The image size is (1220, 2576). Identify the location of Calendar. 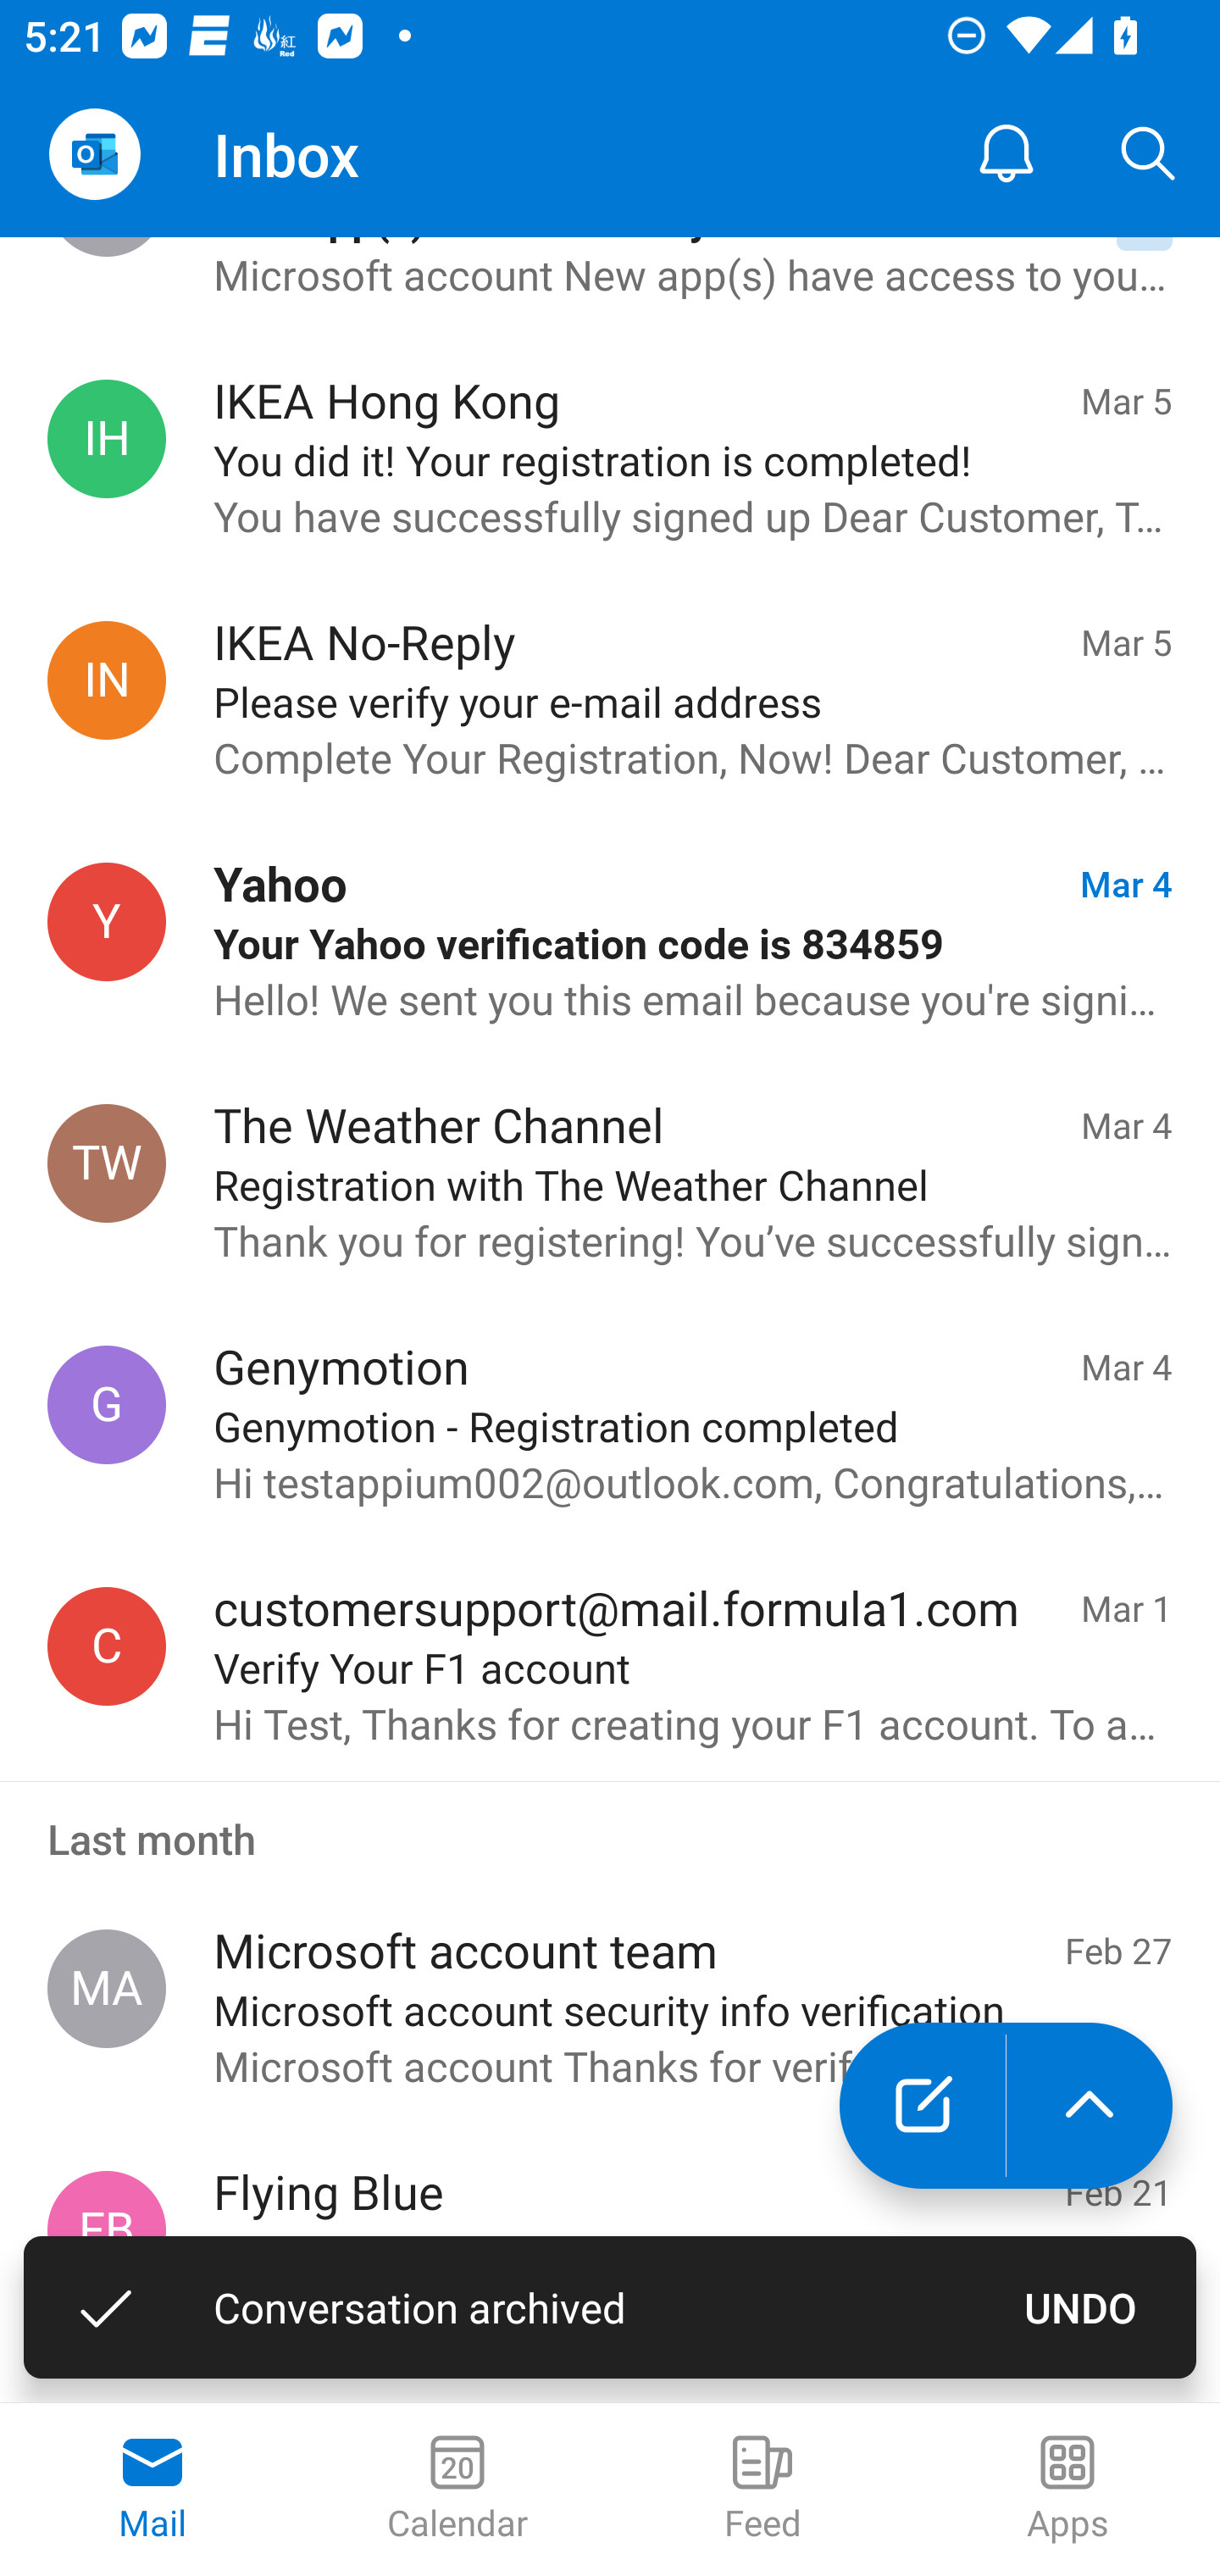
(457, 2490).